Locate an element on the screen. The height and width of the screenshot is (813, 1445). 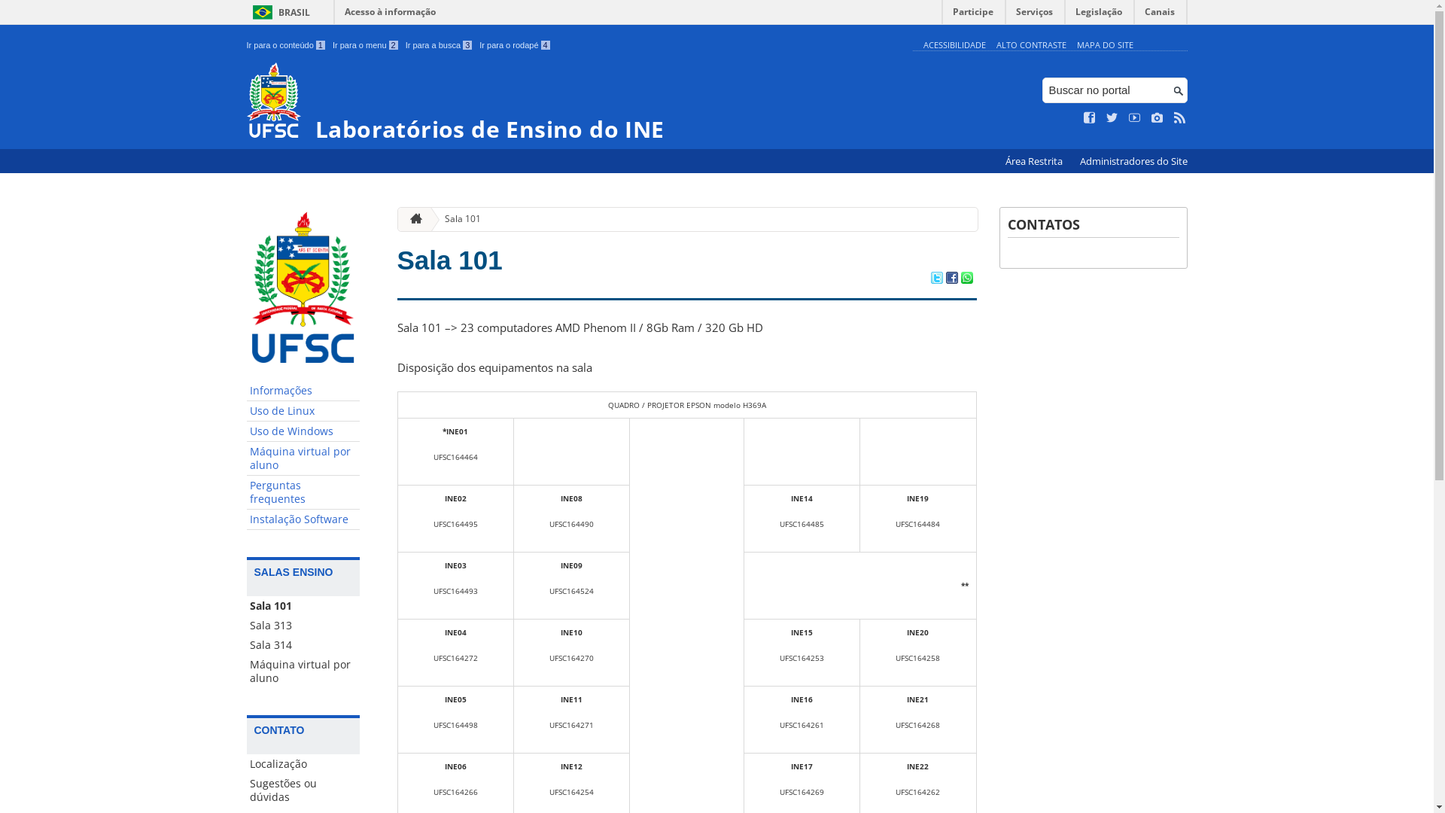
BRASIL is located at coordinates (278, 12).